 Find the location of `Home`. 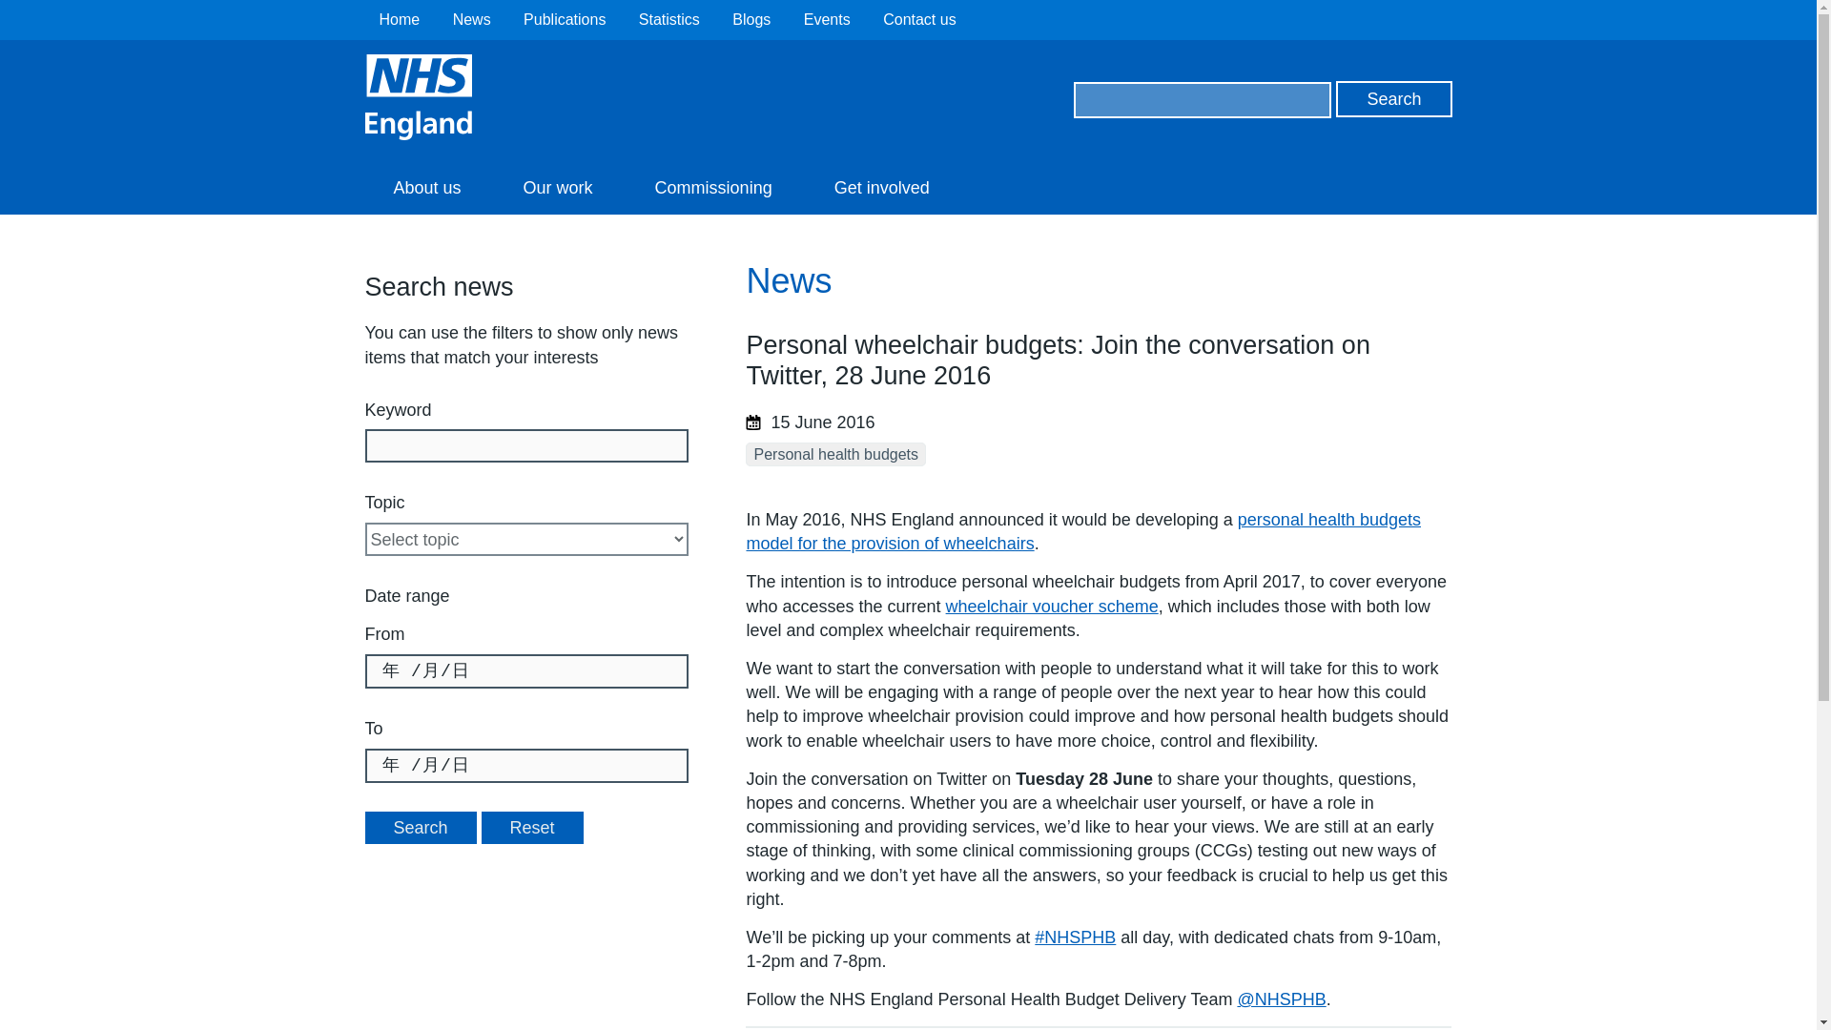

Home is located at coordinates (400, 19).